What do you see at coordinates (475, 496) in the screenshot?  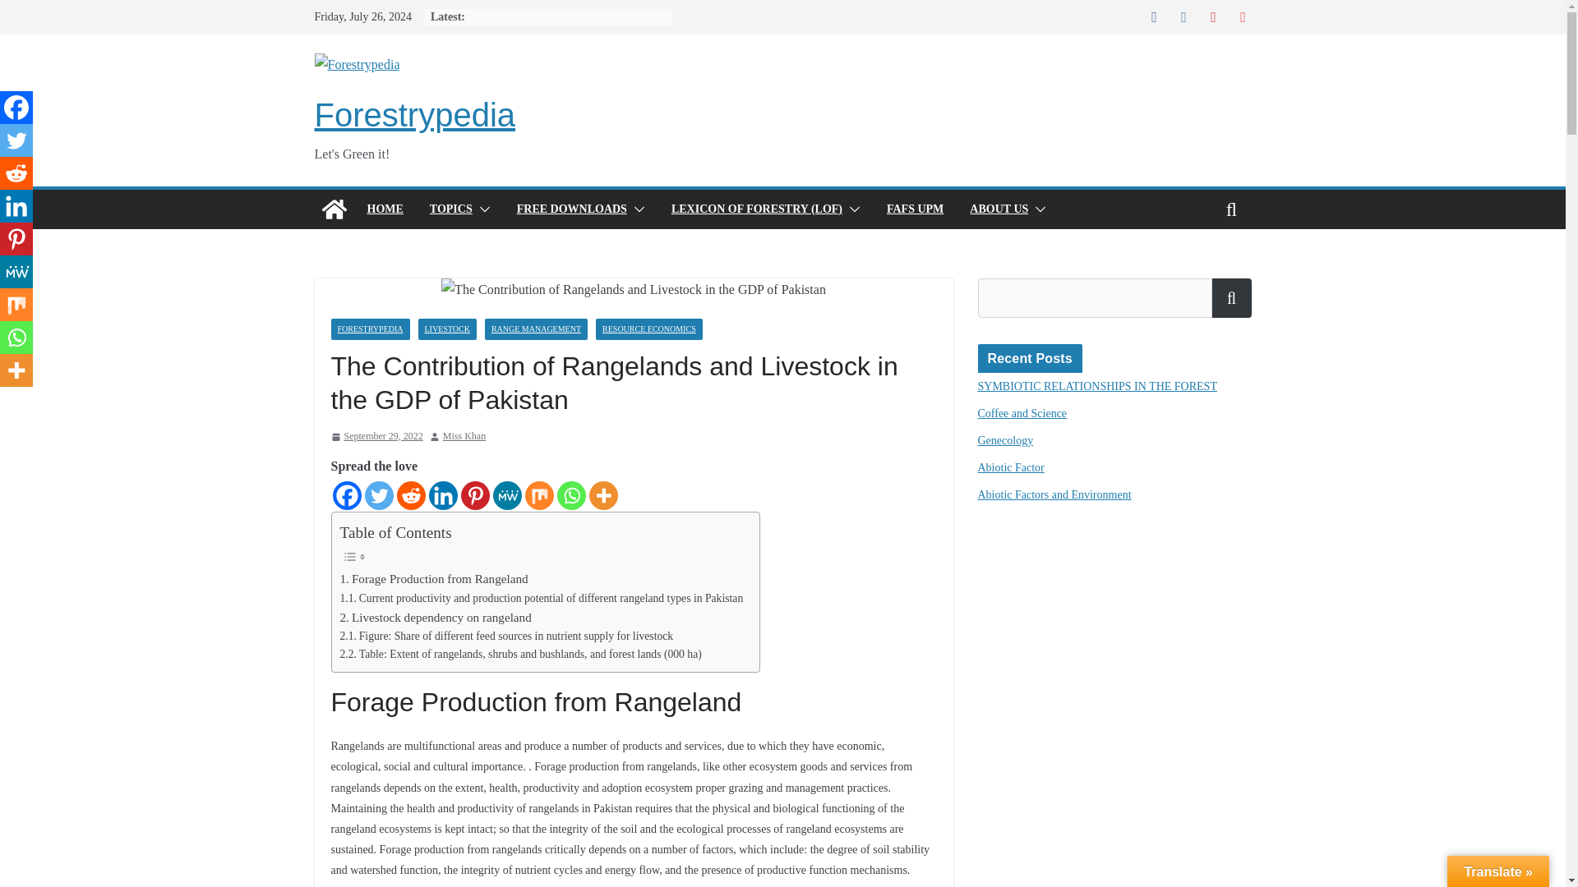 I see `Pinterest` at bounding box center [475, 496].